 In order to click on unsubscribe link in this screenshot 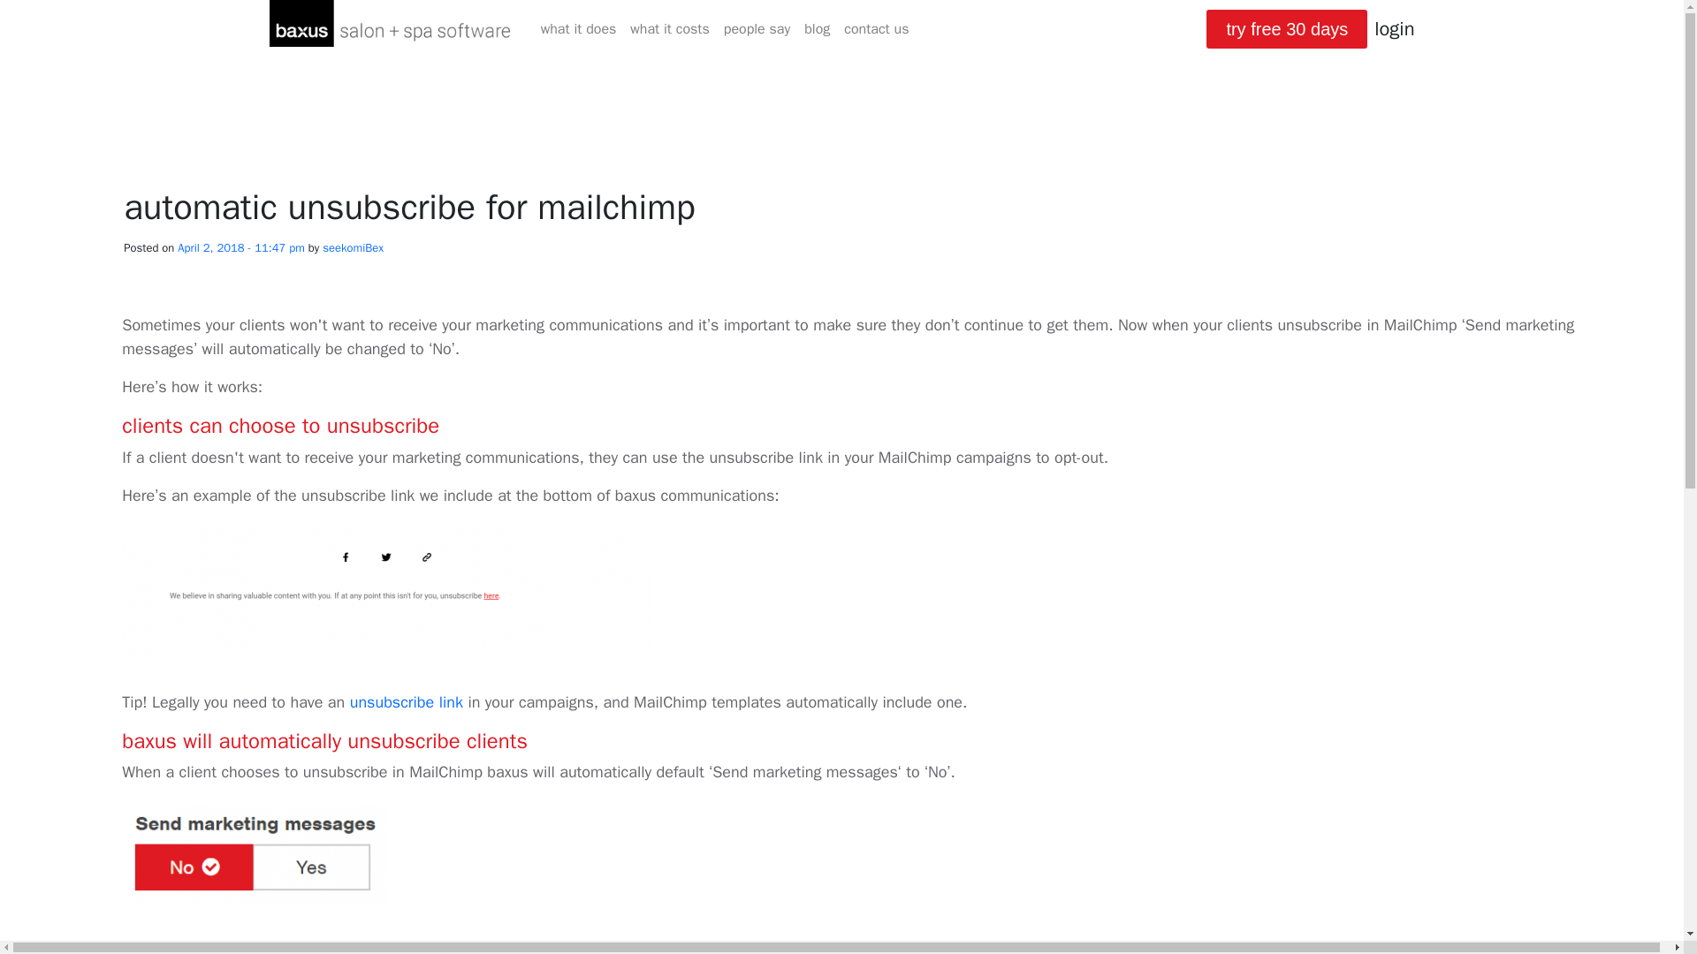, I will do `click(407, 701)`.